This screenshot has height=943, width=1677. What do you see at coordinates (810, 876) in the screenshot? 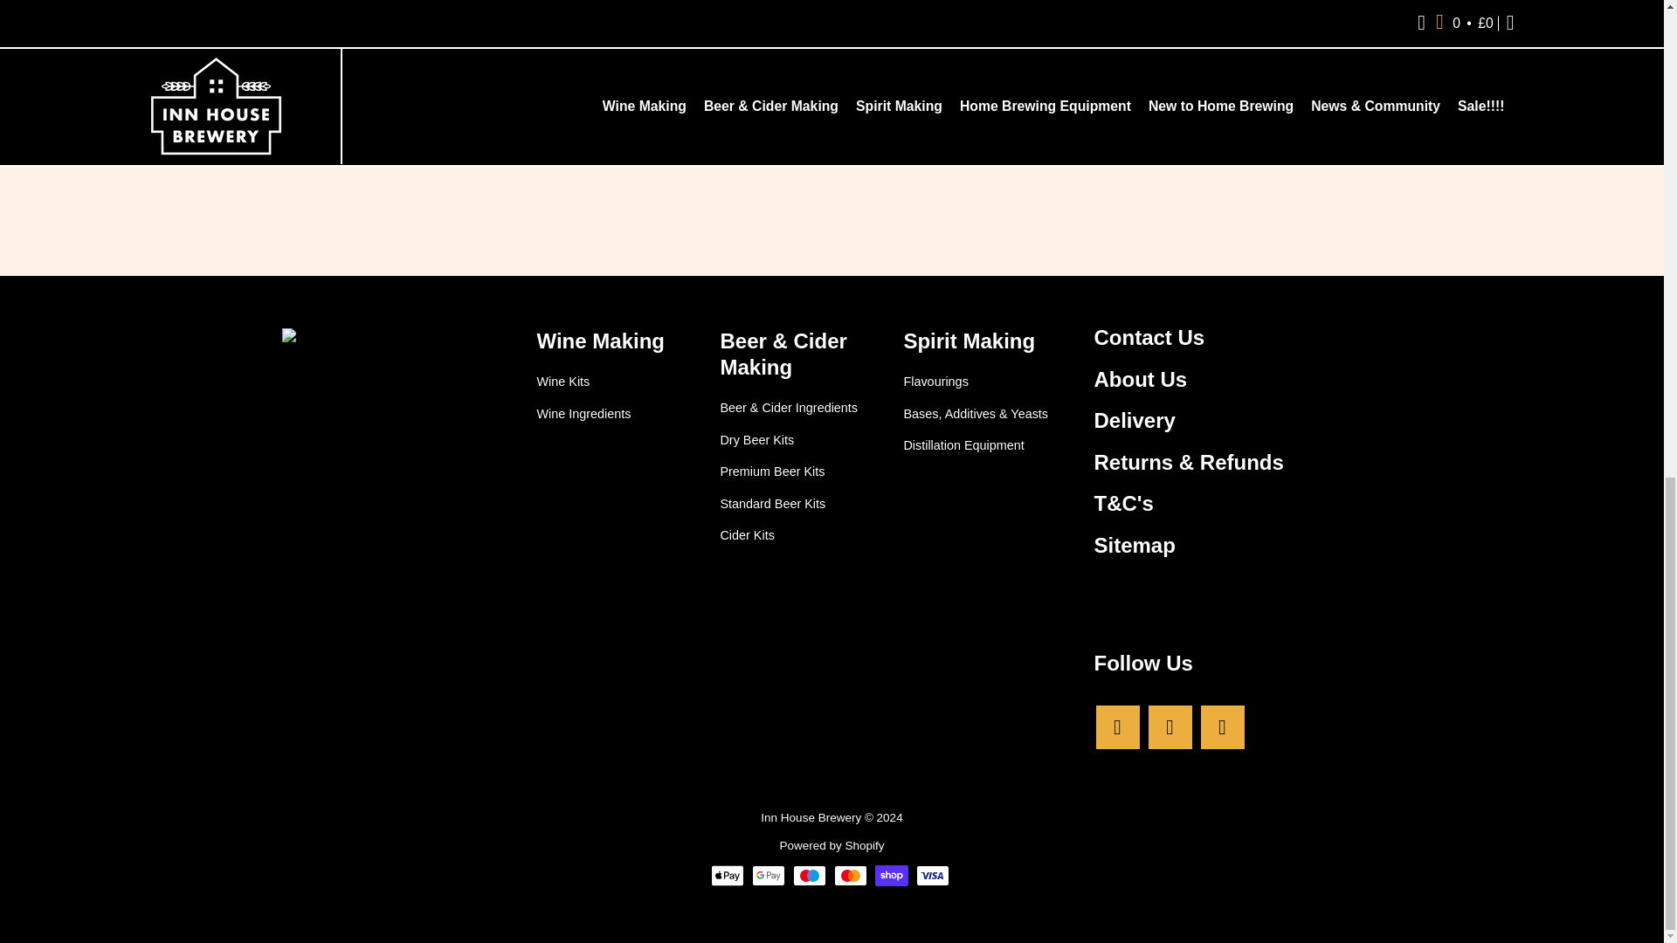
I see `Maestro` at bounding box center [810, 876].